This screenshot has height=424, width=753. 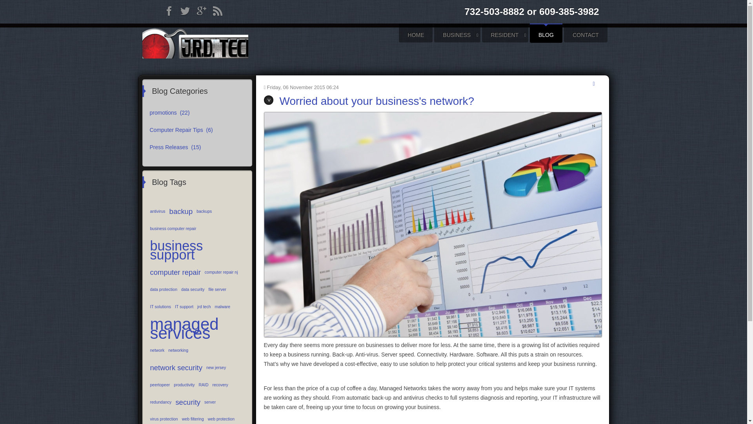 What do you see at coordinates (223, 307) in the screenshot?
I see `1 items tagged with malware` at bounding box center [223, 307].